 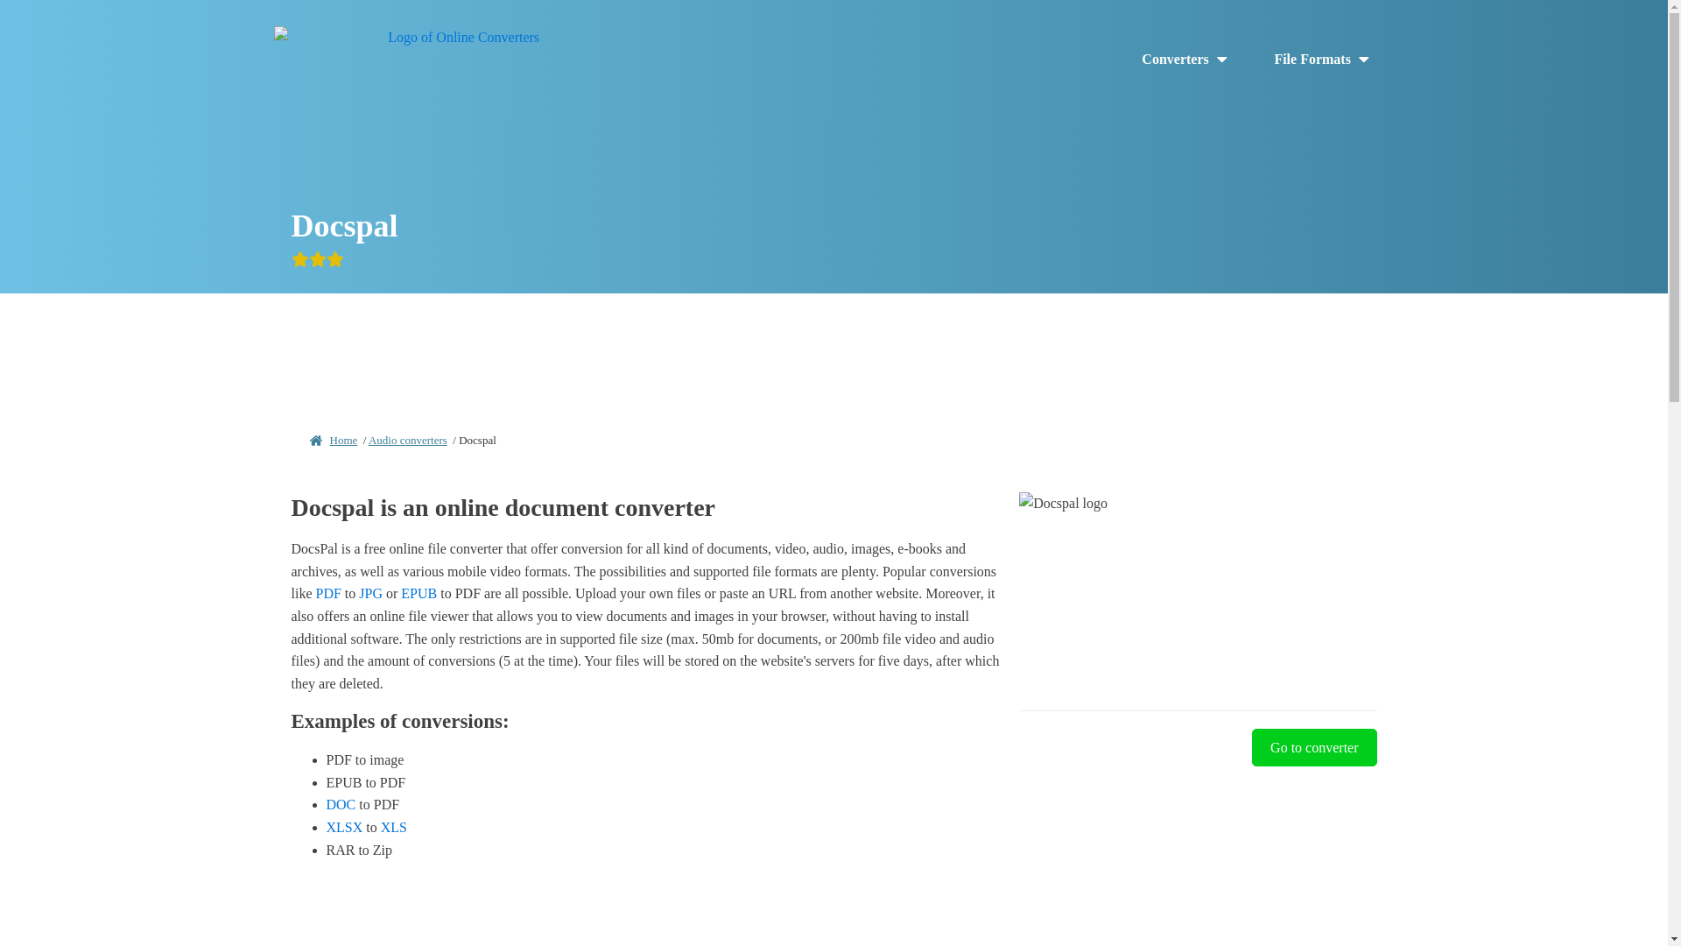 What do you see at coordinates (371, 592) in the screenshot?
I see `JPG` at bounding box center [371, 592].